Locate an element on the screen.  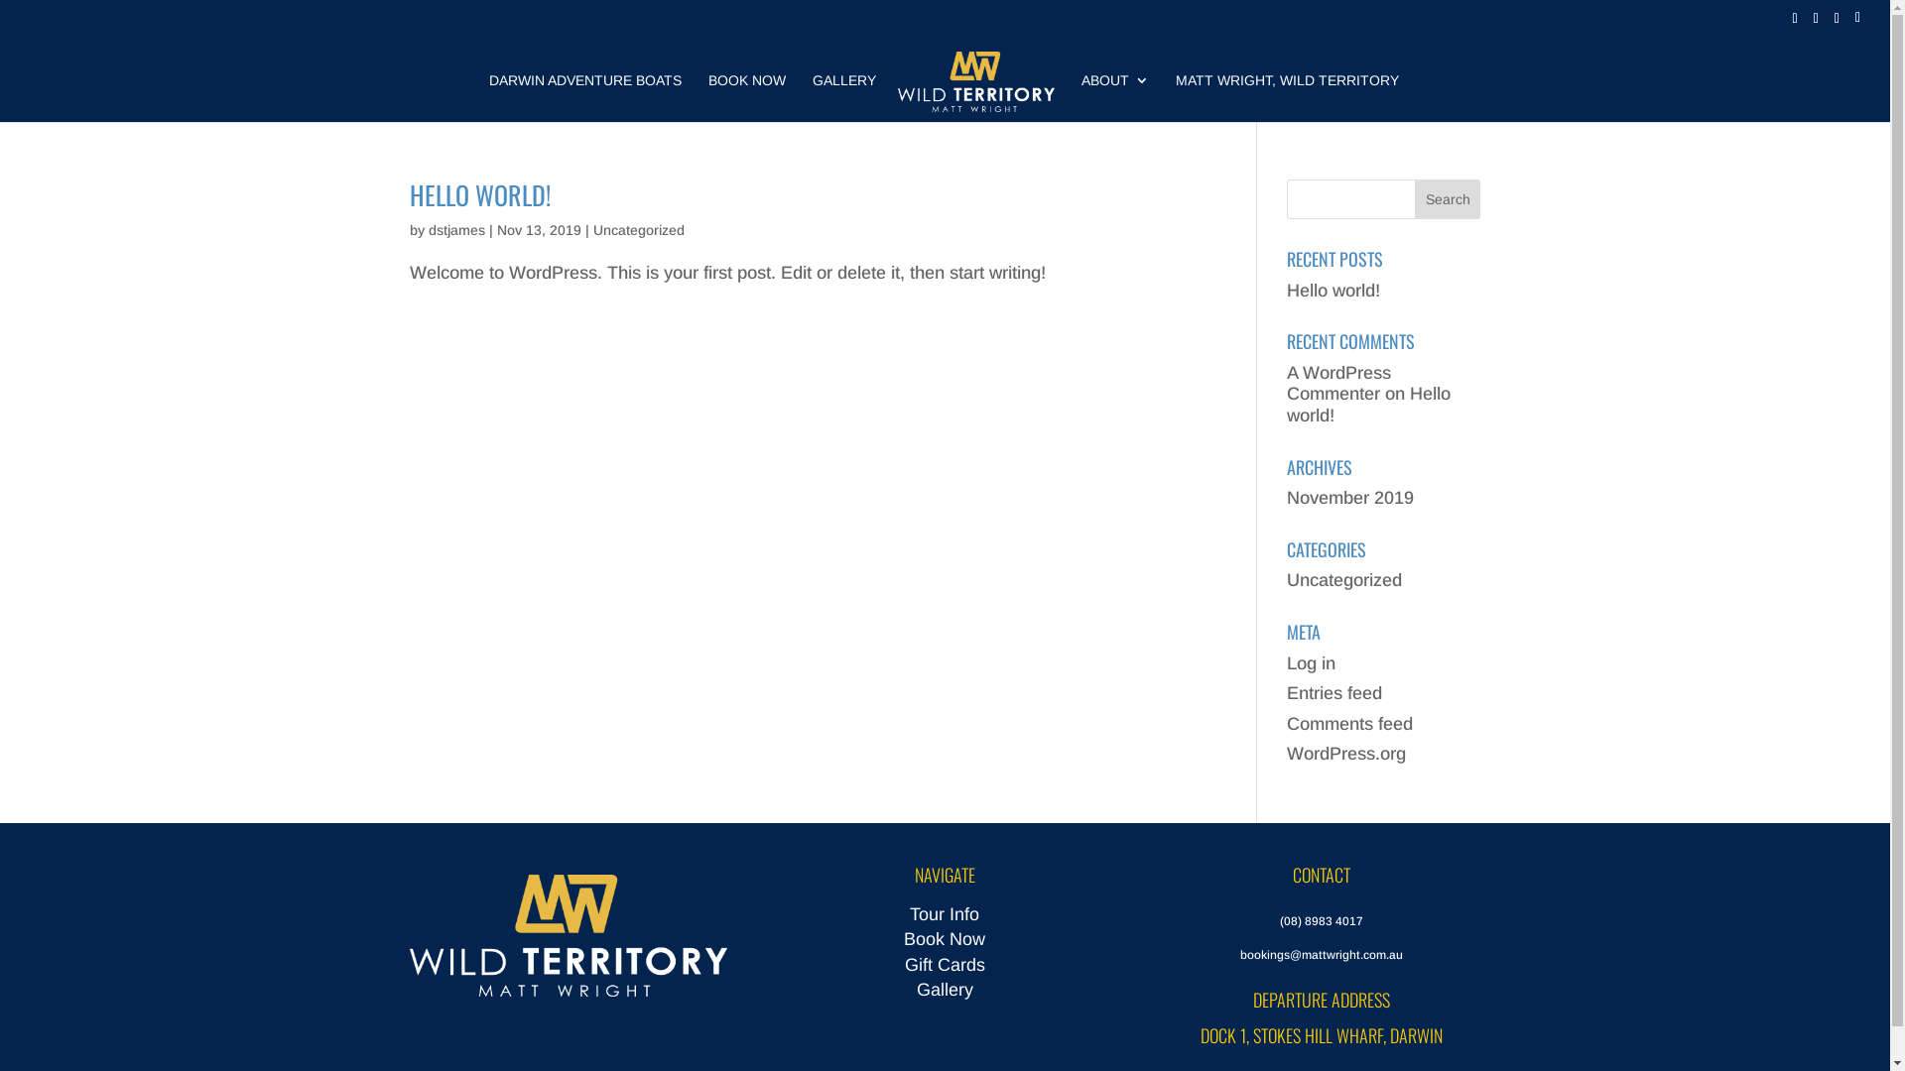
BOOK NOW is located at coordinates (747, 97).